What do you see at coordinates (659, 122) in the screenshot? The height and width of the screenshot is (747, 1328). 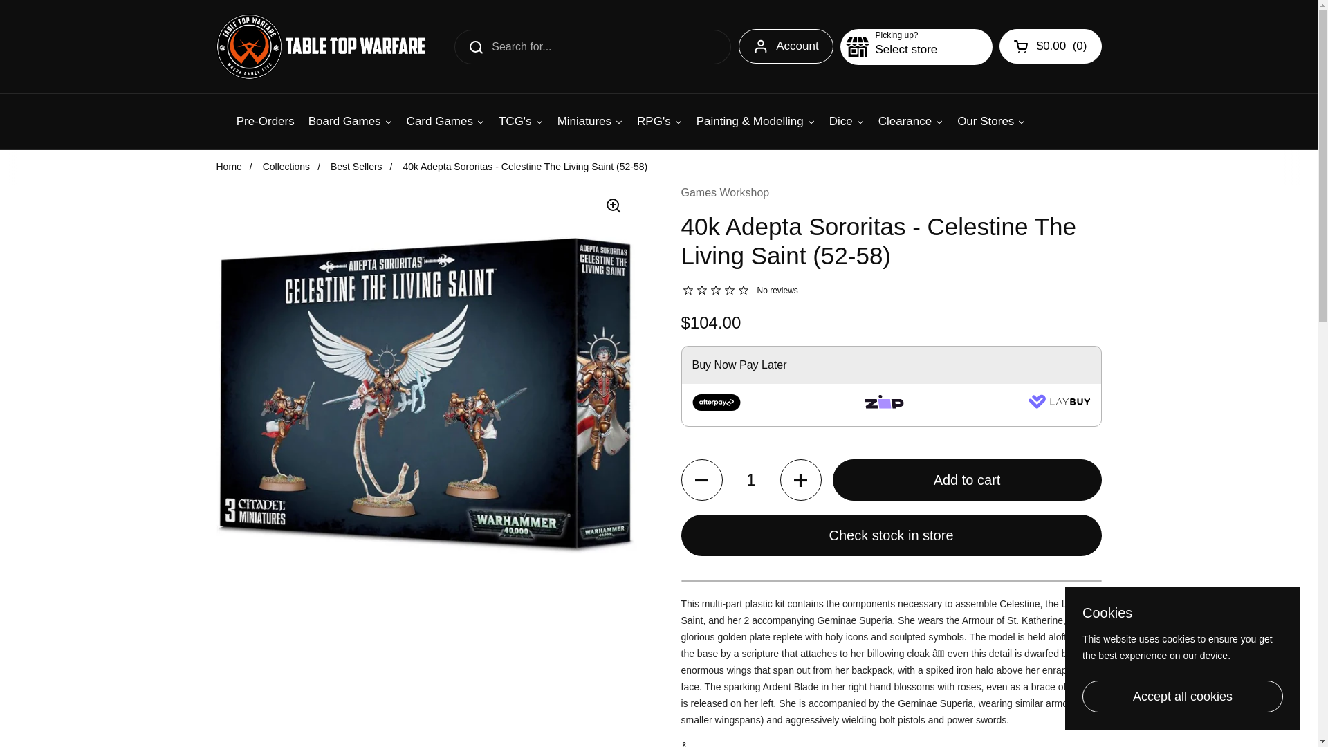 I see `RPG's` at bounding box center [659, 122].